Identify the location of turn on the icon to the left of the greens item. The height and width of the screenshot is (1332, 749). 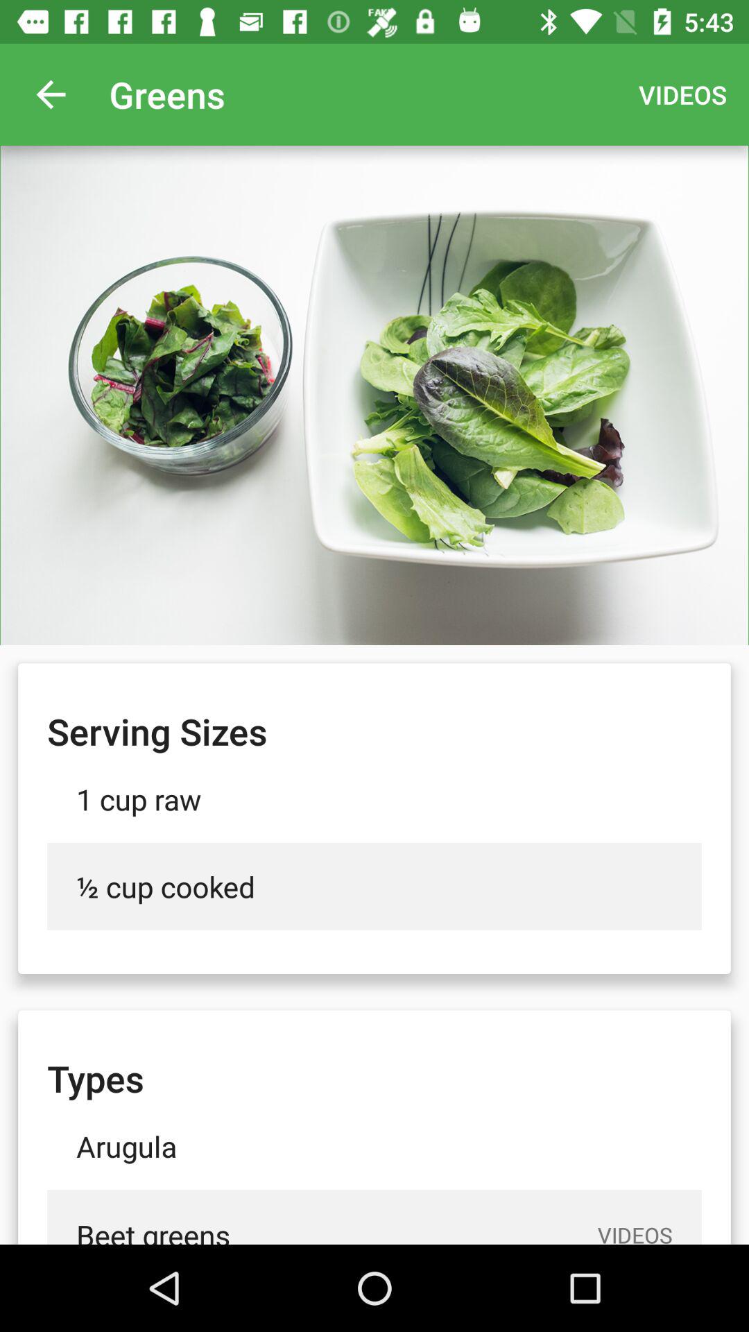
(51, 94).